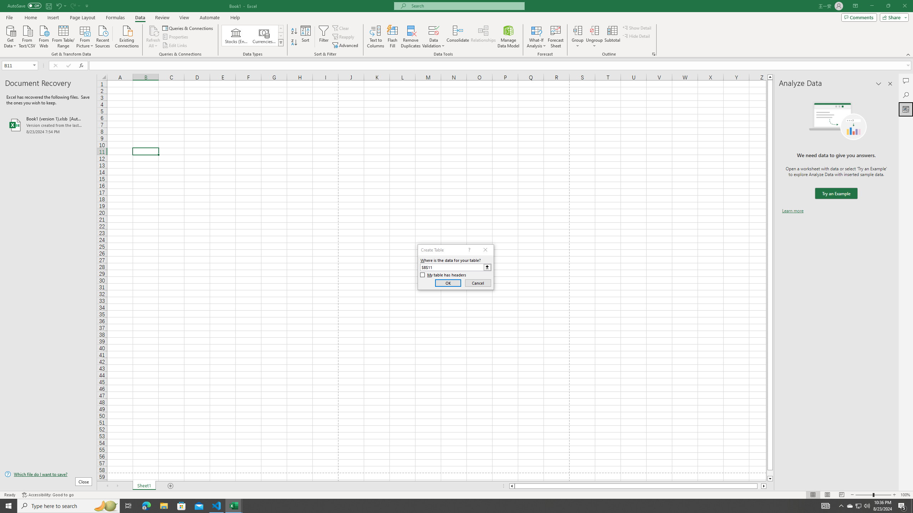  I want to click on Show Detail, so click(637, 28).